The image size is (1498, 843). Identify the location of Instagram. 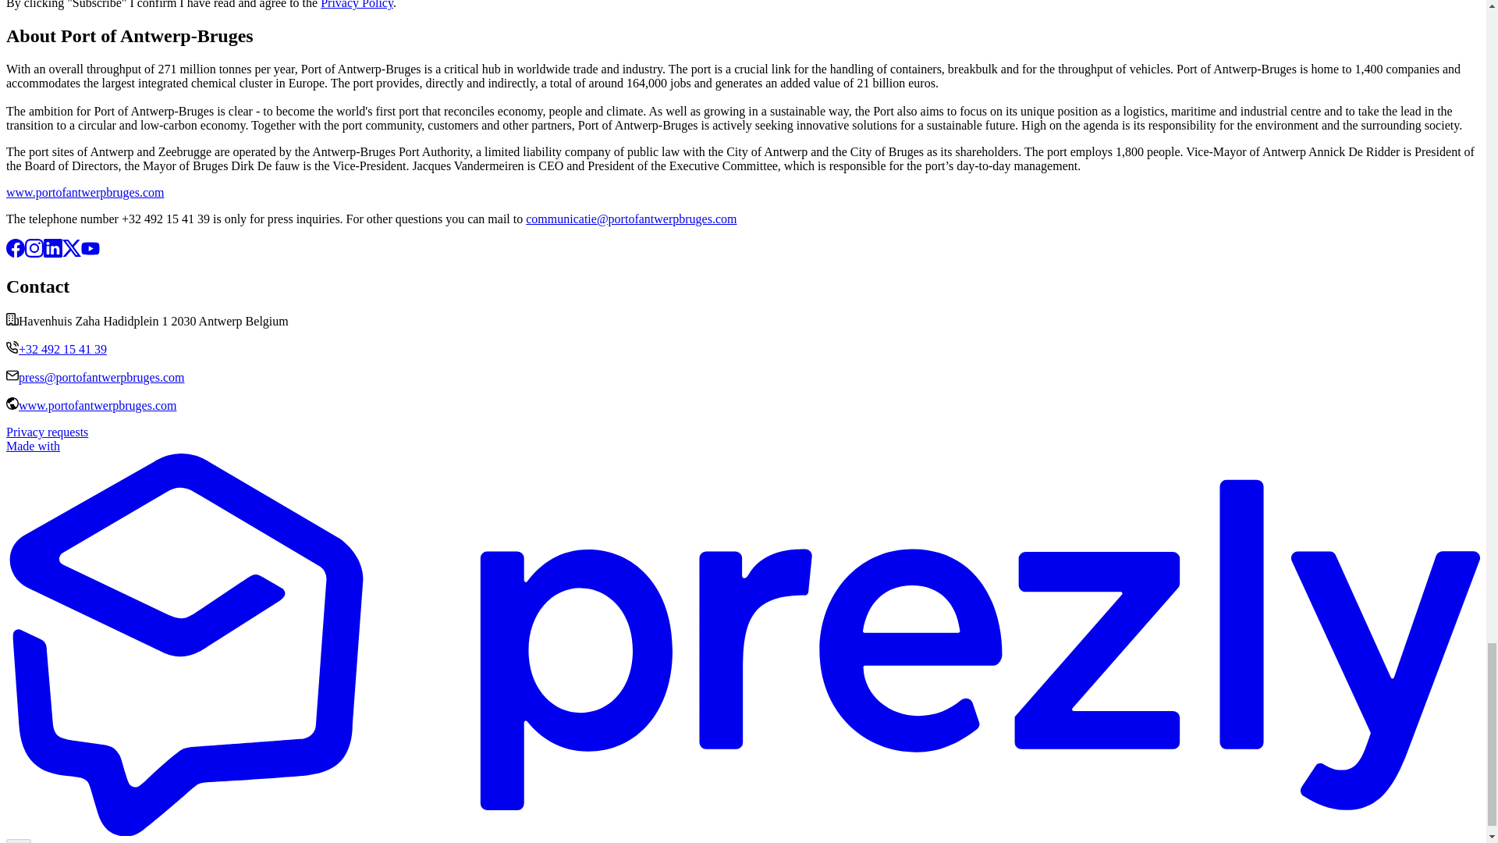
(34, 253).